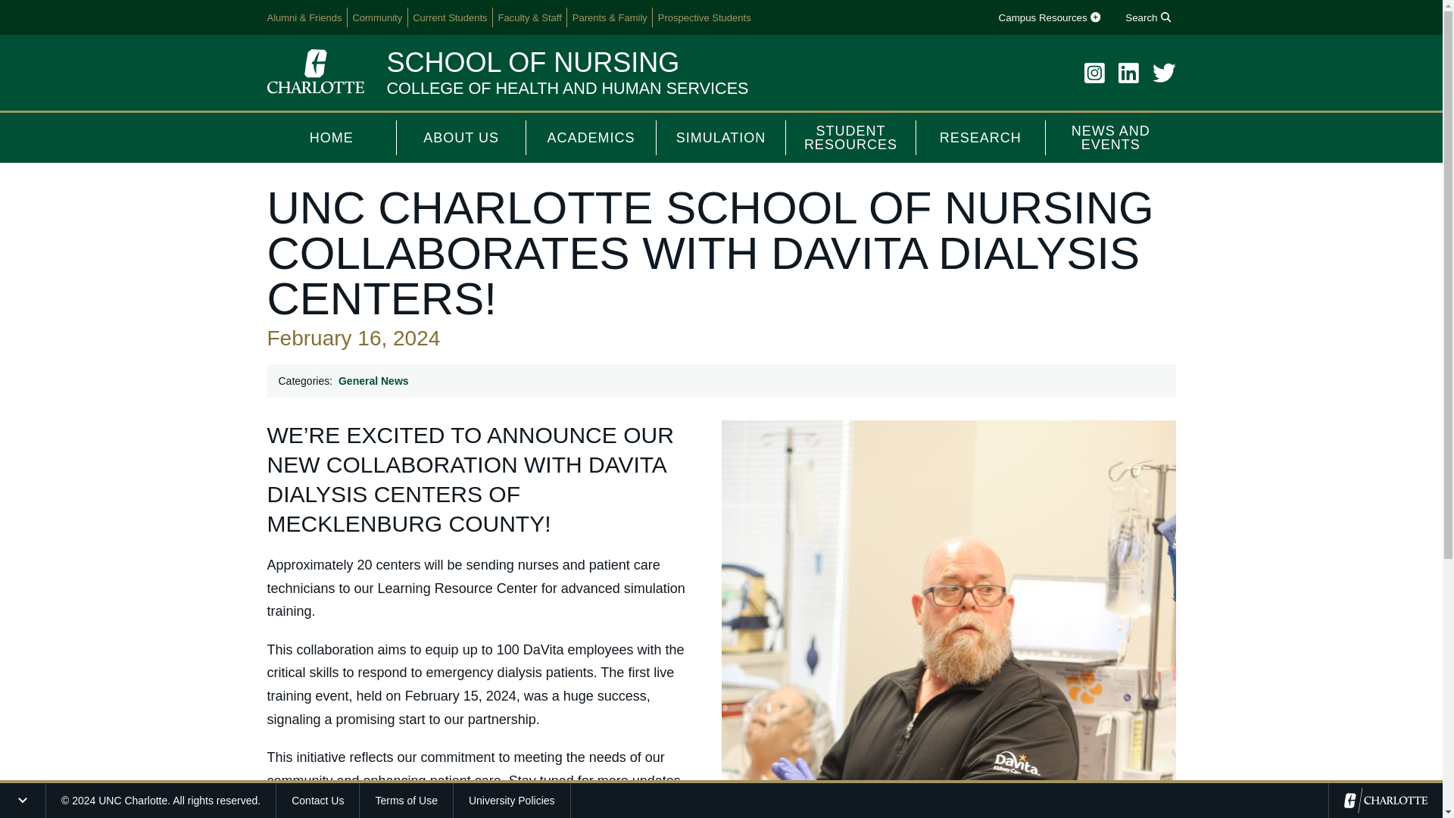 The height and width of the screenshot is (818, 1454). What do you see at coordinates (704, 17) in the screenshot?
I see `Prospective Students` at bounding box center [704, 17].